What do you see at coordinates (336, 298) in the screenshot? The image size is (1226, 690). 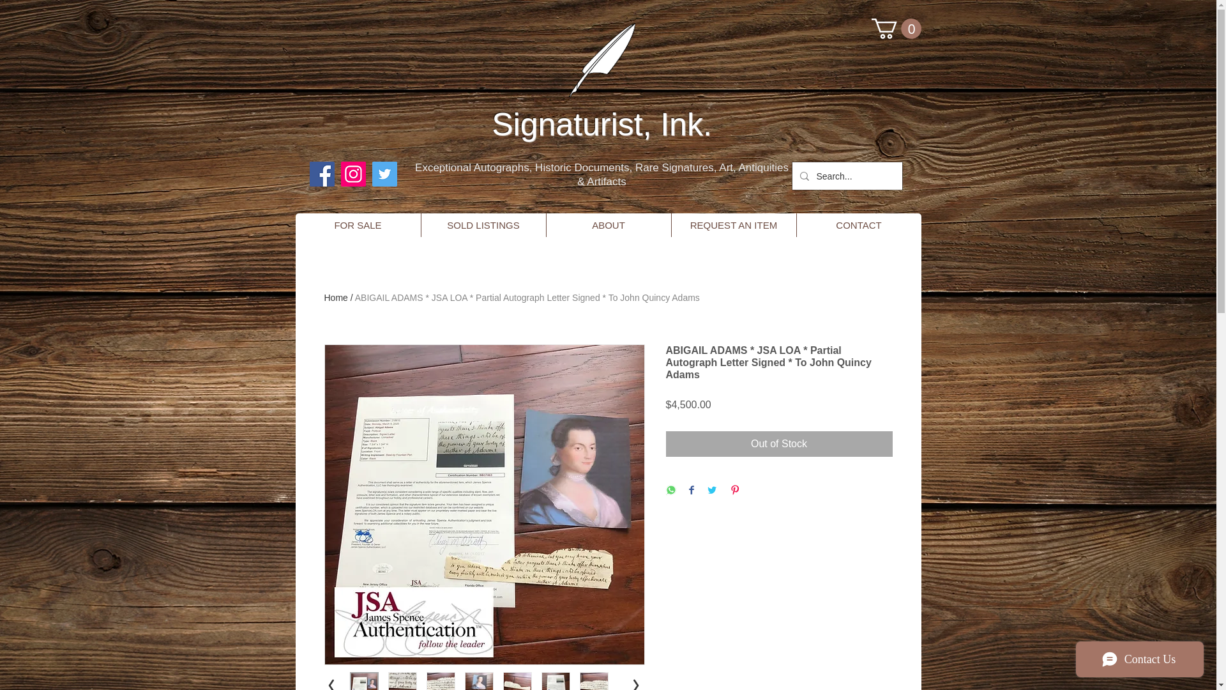 I see `Home` at bounding box center [336, 298].